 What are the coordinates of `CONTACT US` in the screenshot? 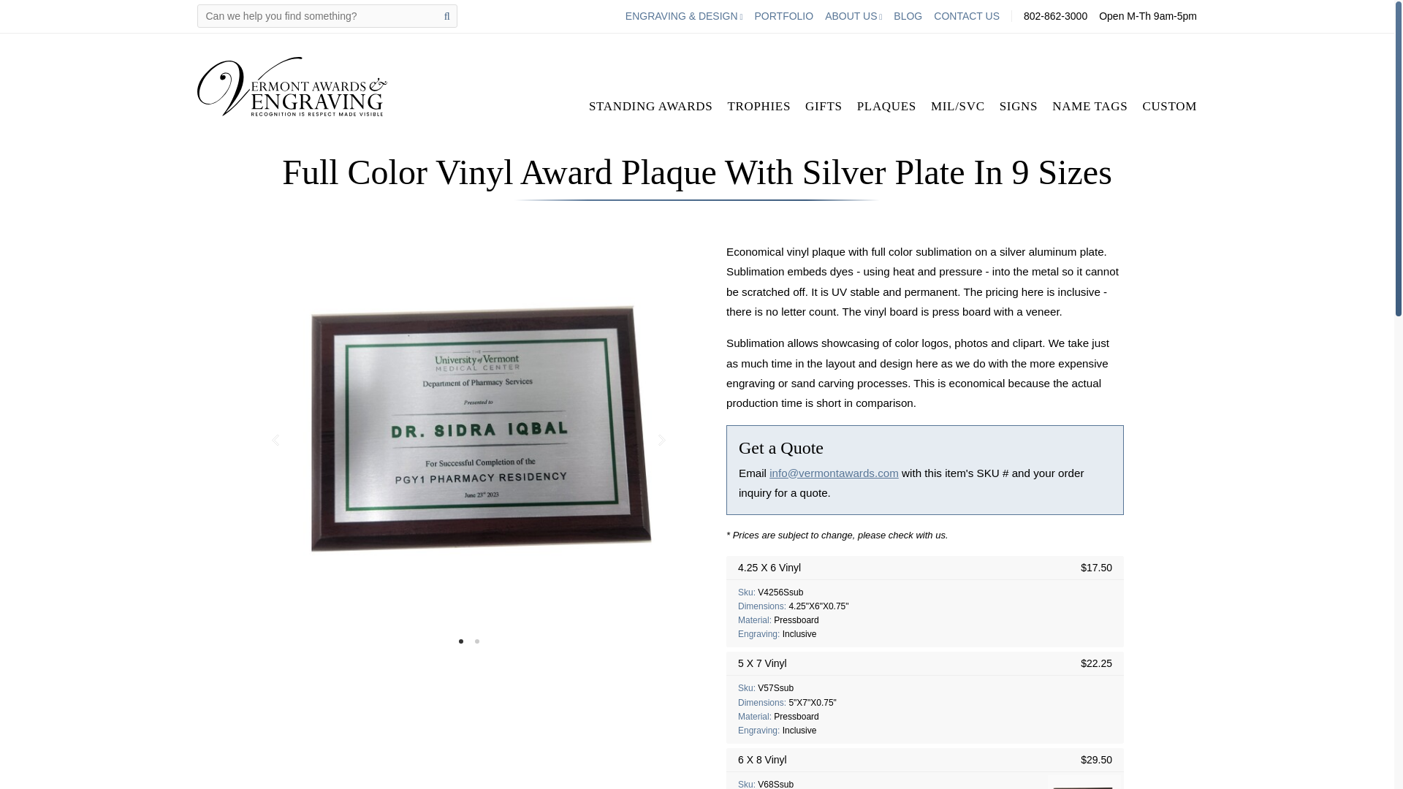 It's located at (966, 16).